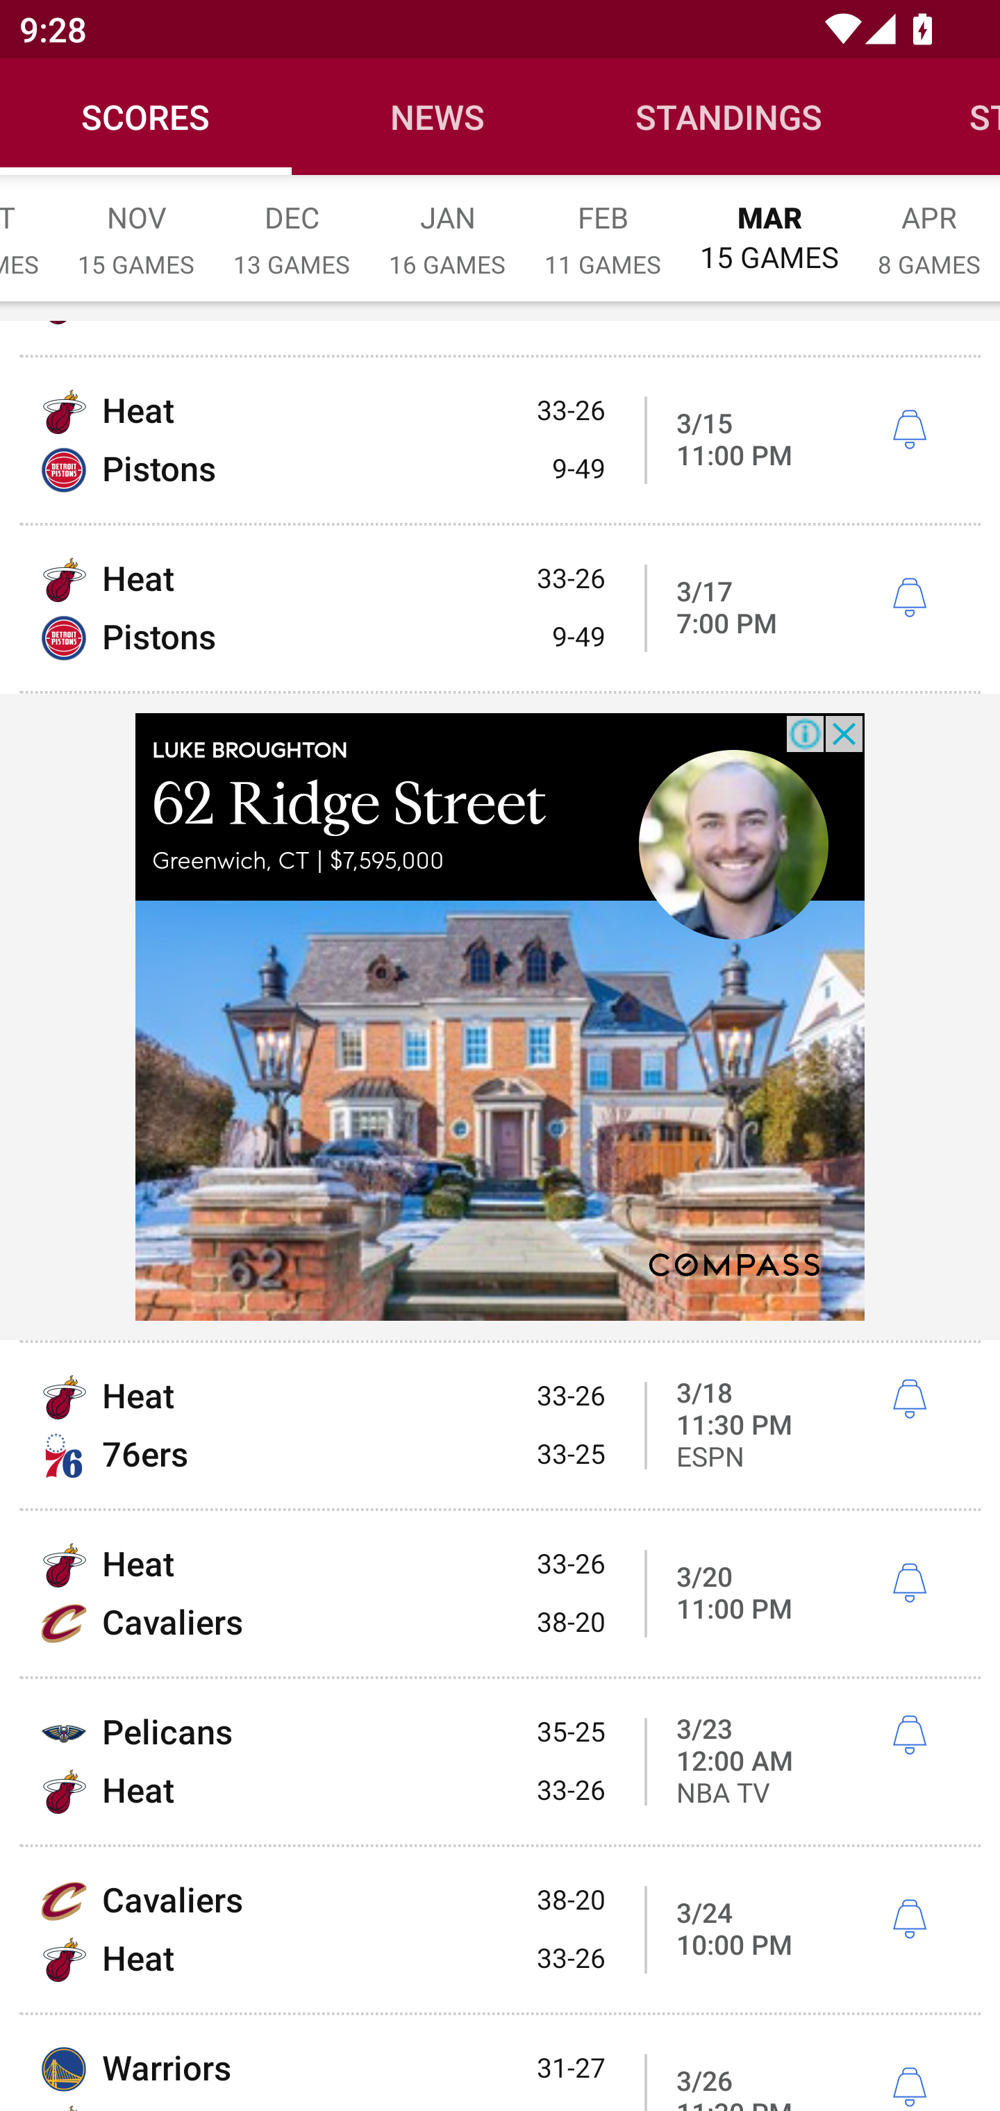 This screenshot has width=1000, height=2111. What do you see at coordinates (769, 226) in the screenshot?
I see `MAR 15 GAMES` at bounding box center [769, 226].